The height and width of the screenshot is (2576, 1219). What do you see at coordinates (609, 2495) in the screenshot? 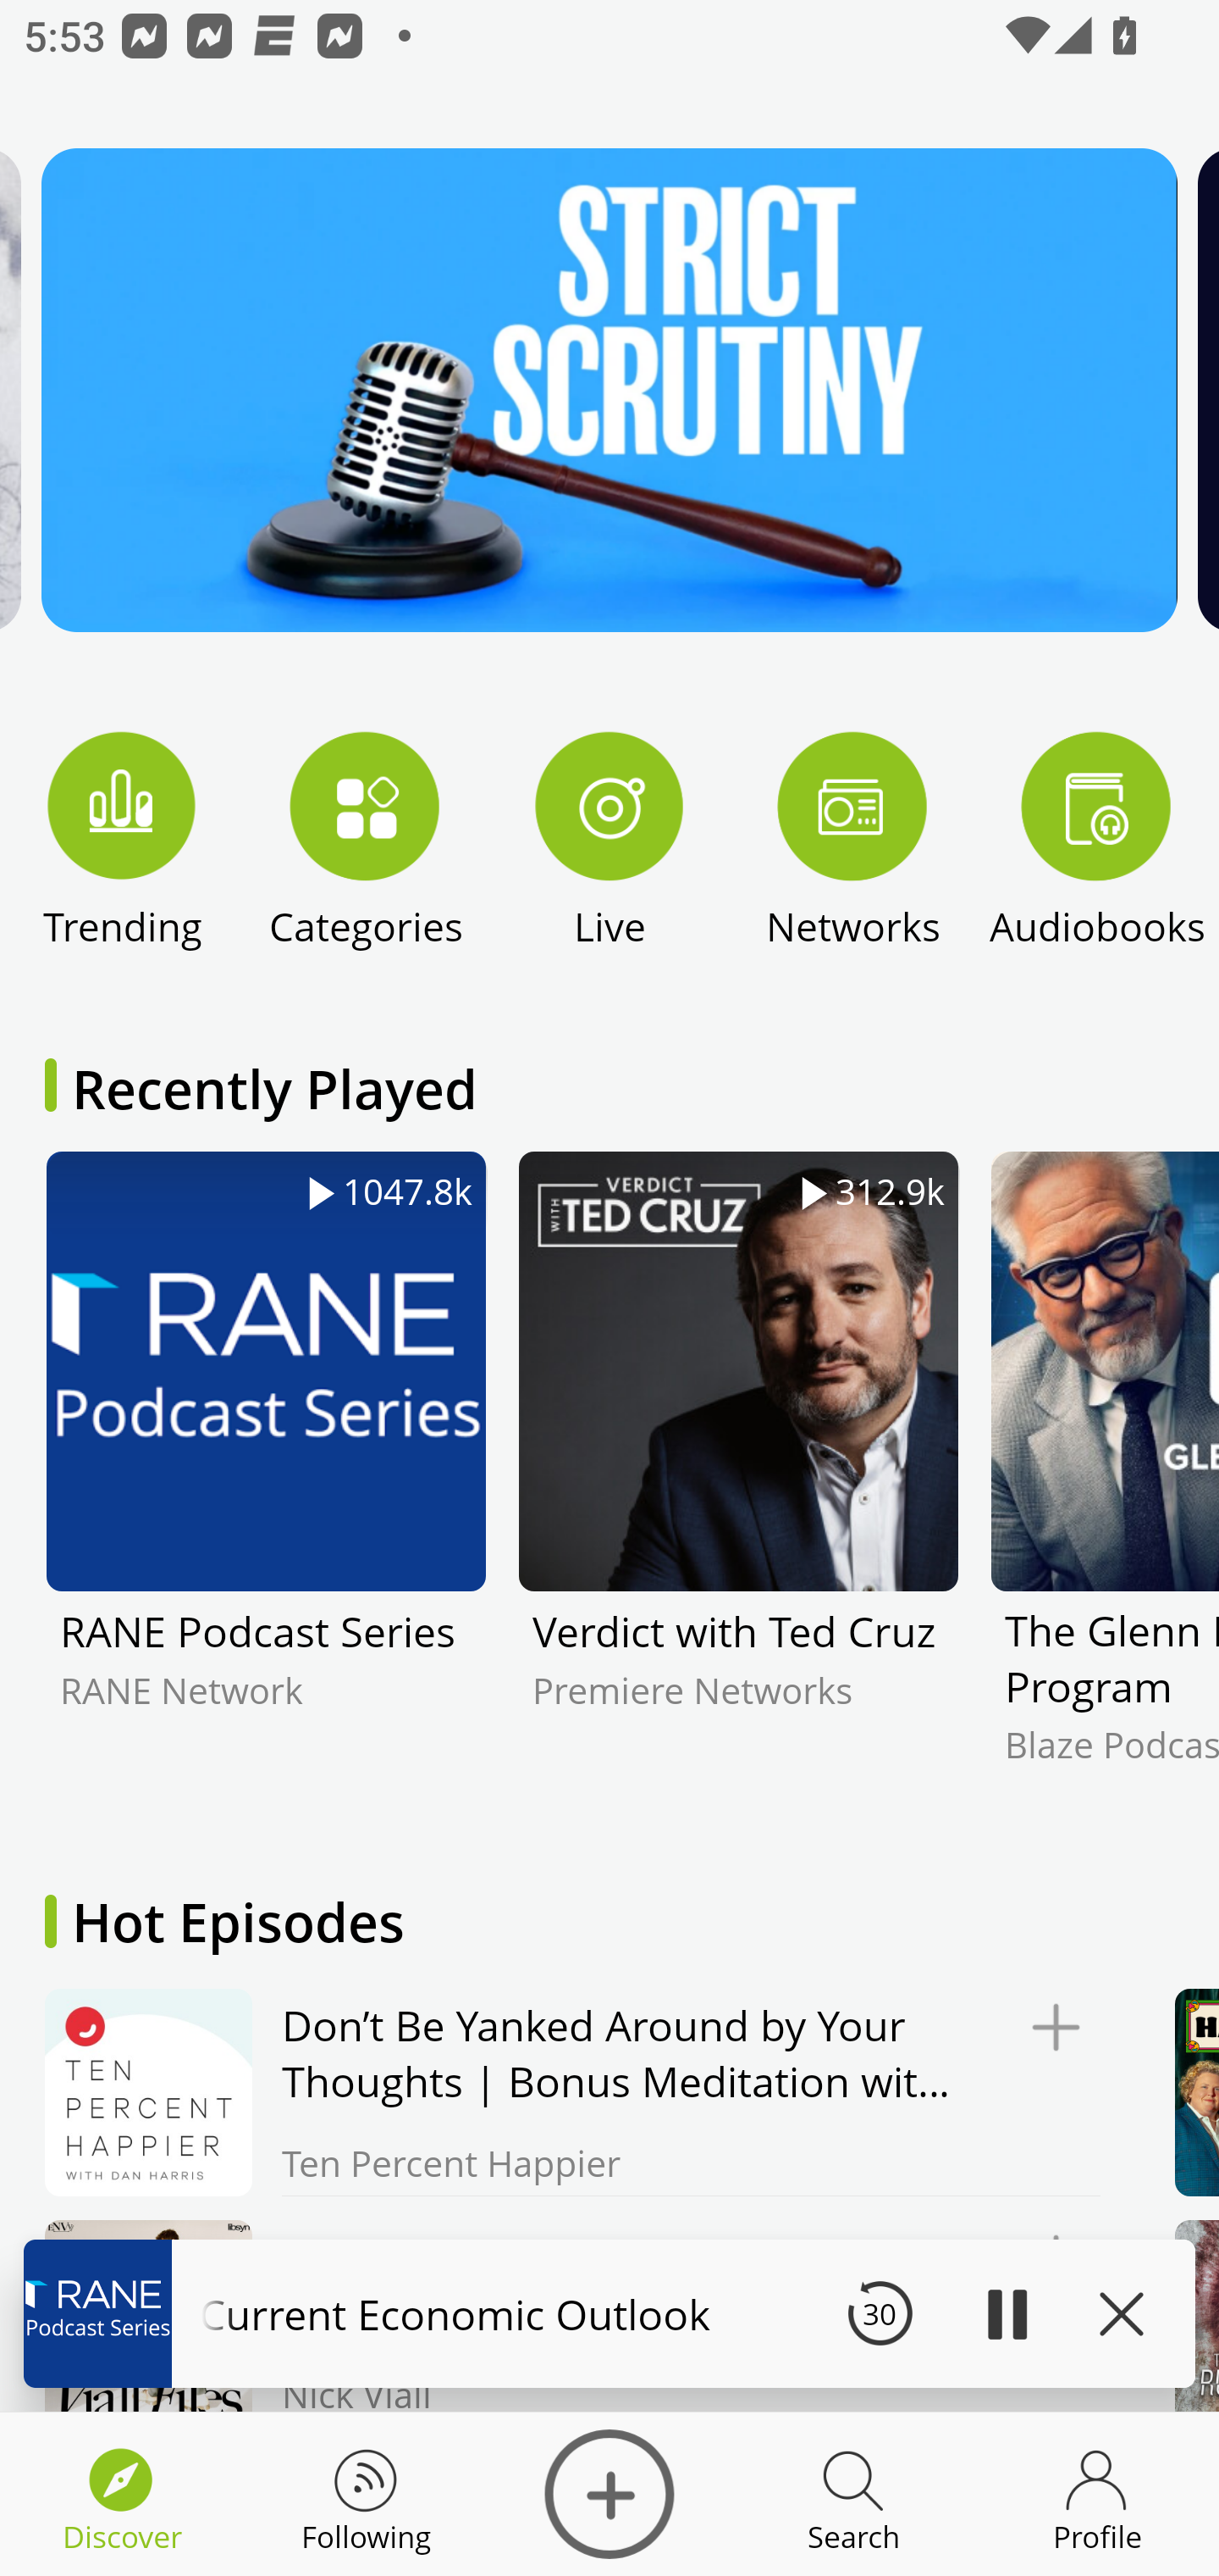
I see `Discover` at bounding box center [609, 2495].